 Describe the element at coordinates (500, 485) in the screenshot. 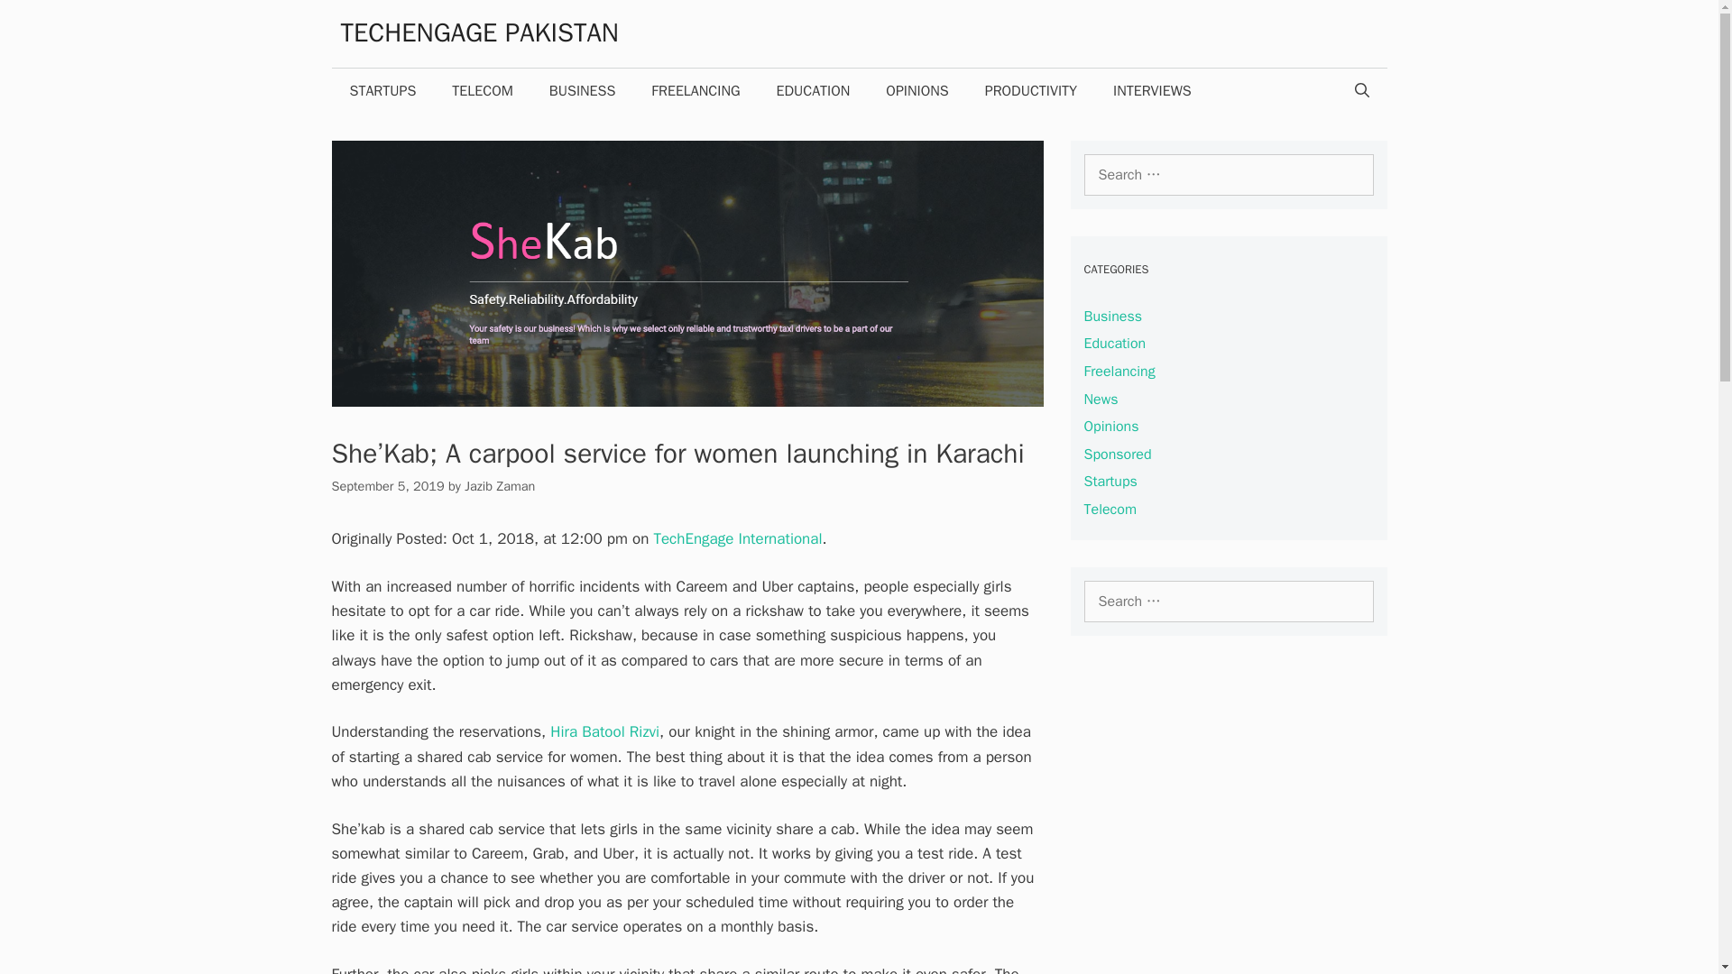

I see `View all posts by Jazib Zaman` at that location.